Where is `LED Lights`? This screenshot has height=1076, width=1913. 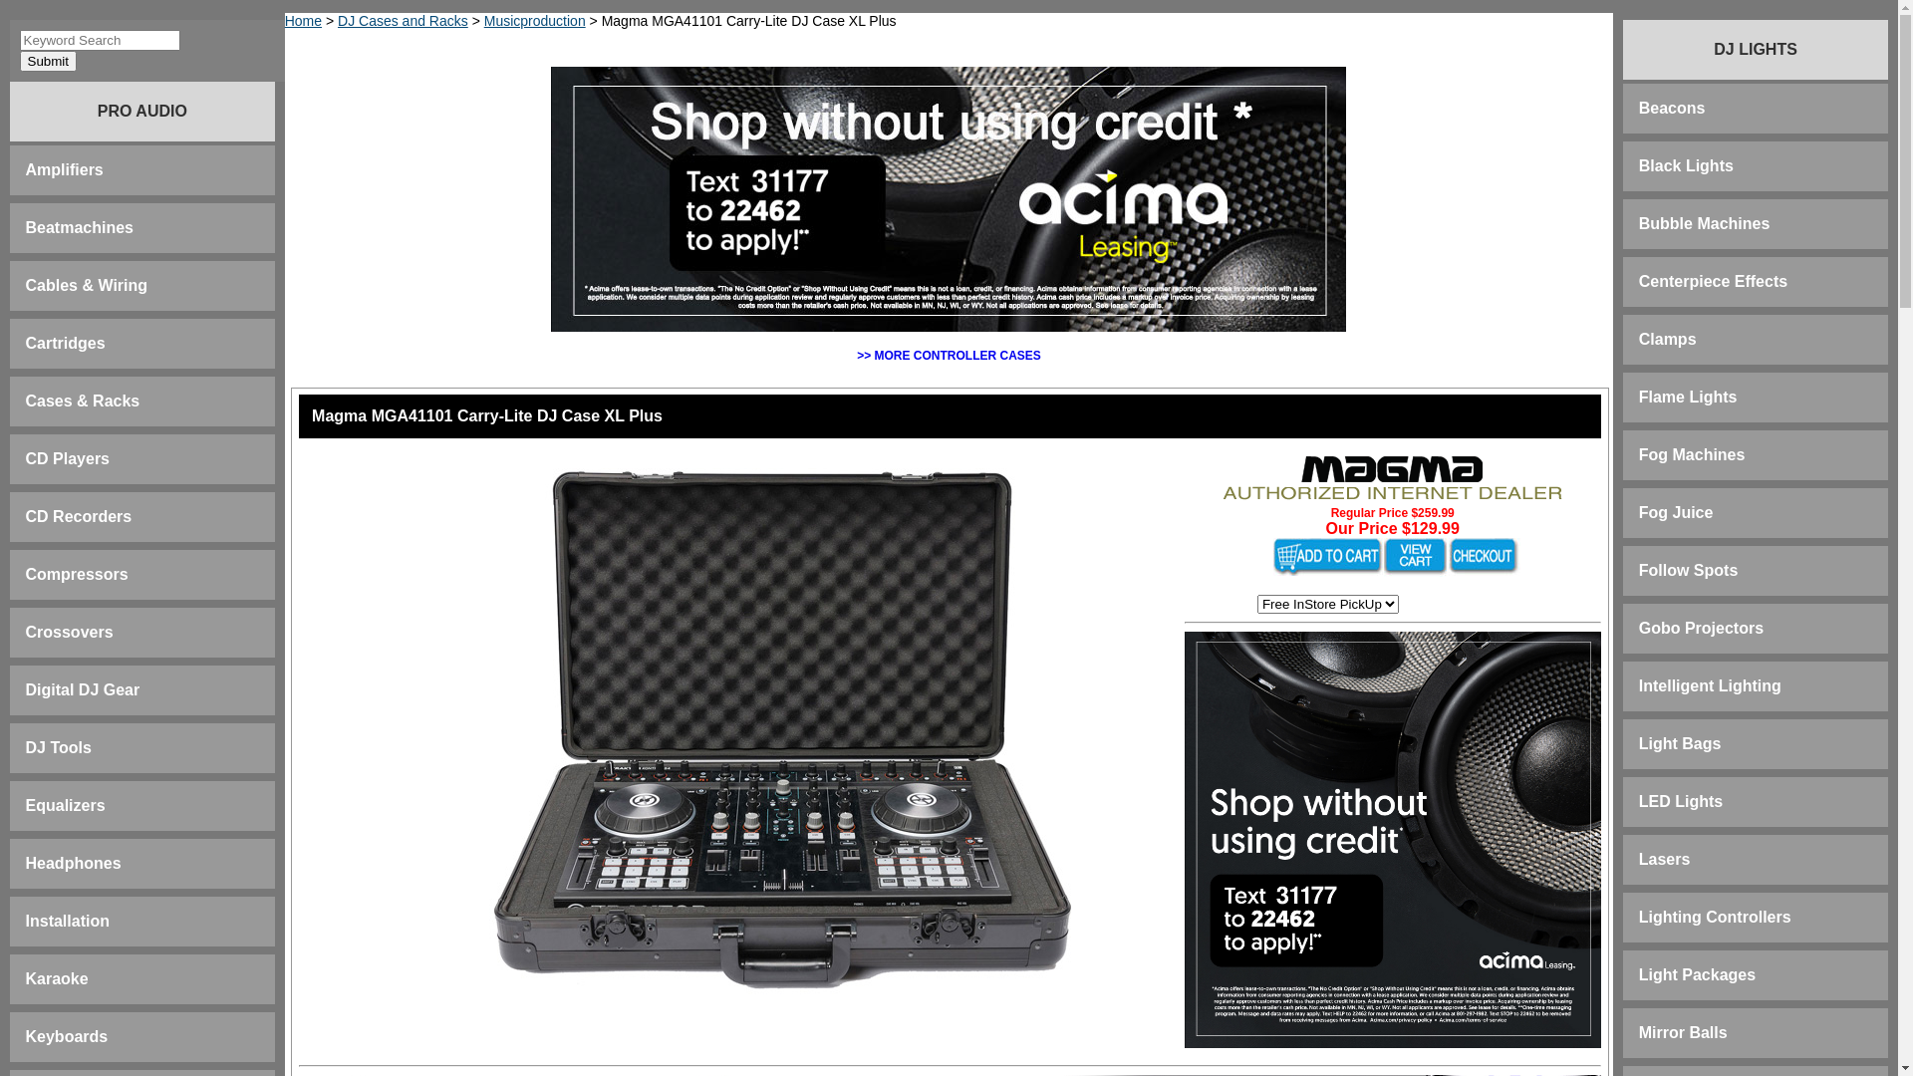 LED Lights is located at coordinates (1681, 801).